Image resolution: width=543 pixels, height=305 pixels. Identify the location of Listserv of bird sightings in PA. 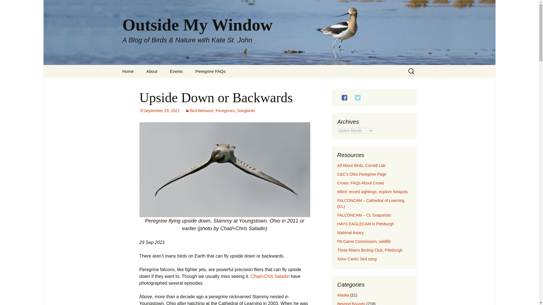
(372, 191).